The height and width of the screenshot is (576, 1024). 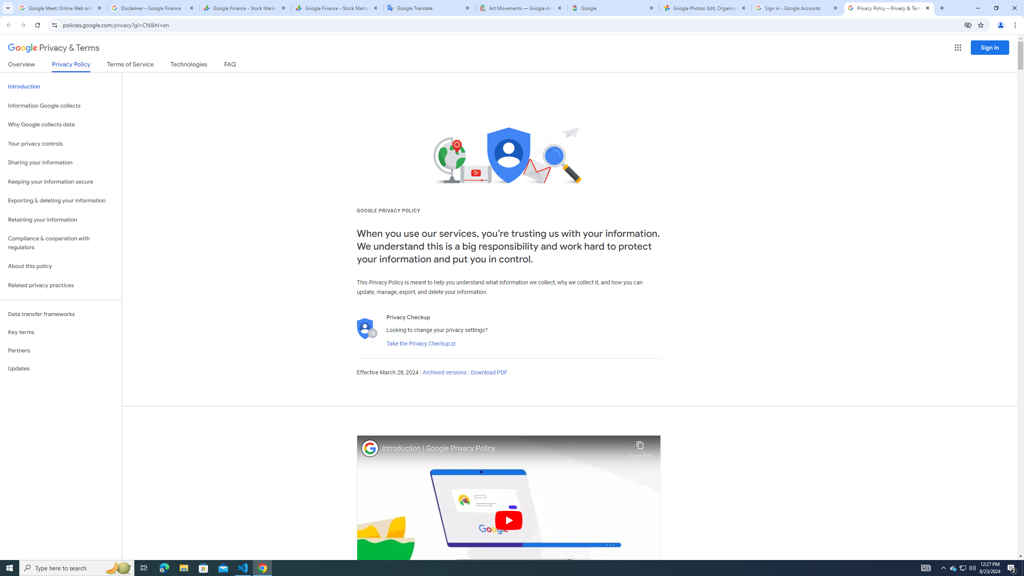 I want to click on Related privacy practices, so click(x=61, y=285).